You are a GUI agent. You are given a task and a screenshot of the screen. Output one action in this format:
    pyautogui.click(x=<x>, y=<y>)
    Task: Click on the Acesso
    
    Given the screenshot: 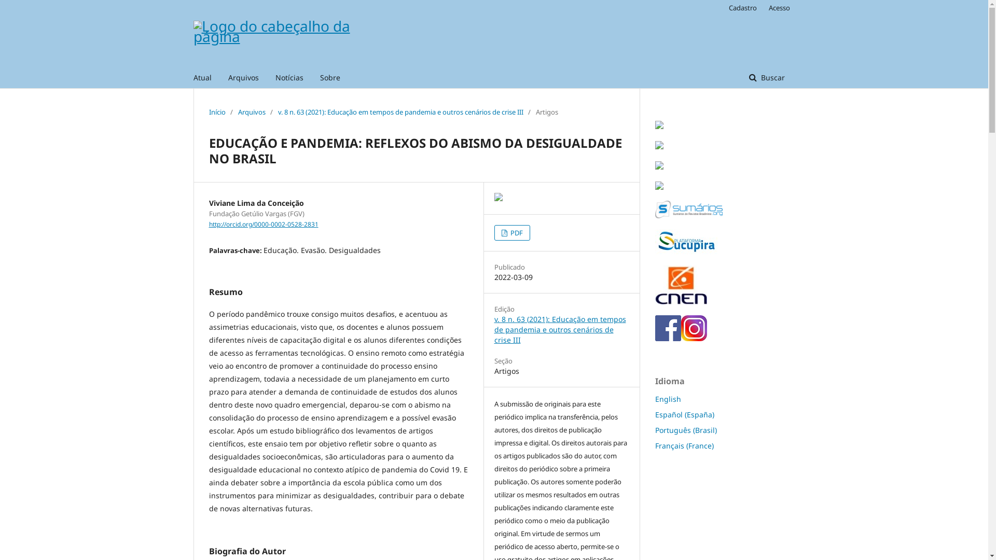 What is the action you would take?
    pyautogui.click(x=777, y=8)
    